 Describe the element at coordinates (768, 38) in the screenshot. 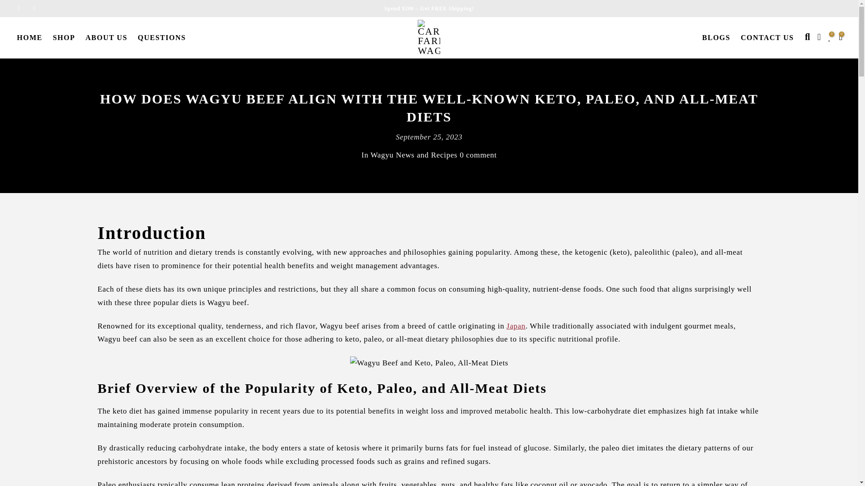

I see `CONTACT US` at that location.